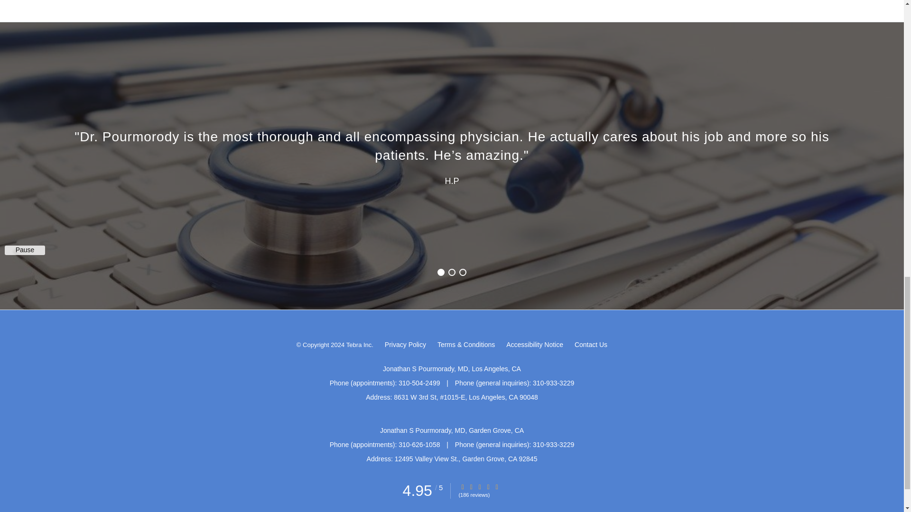 Image resolution: width=911 pixels, height=512 pixels. I want to click on Star Rating, so click(479, 486).